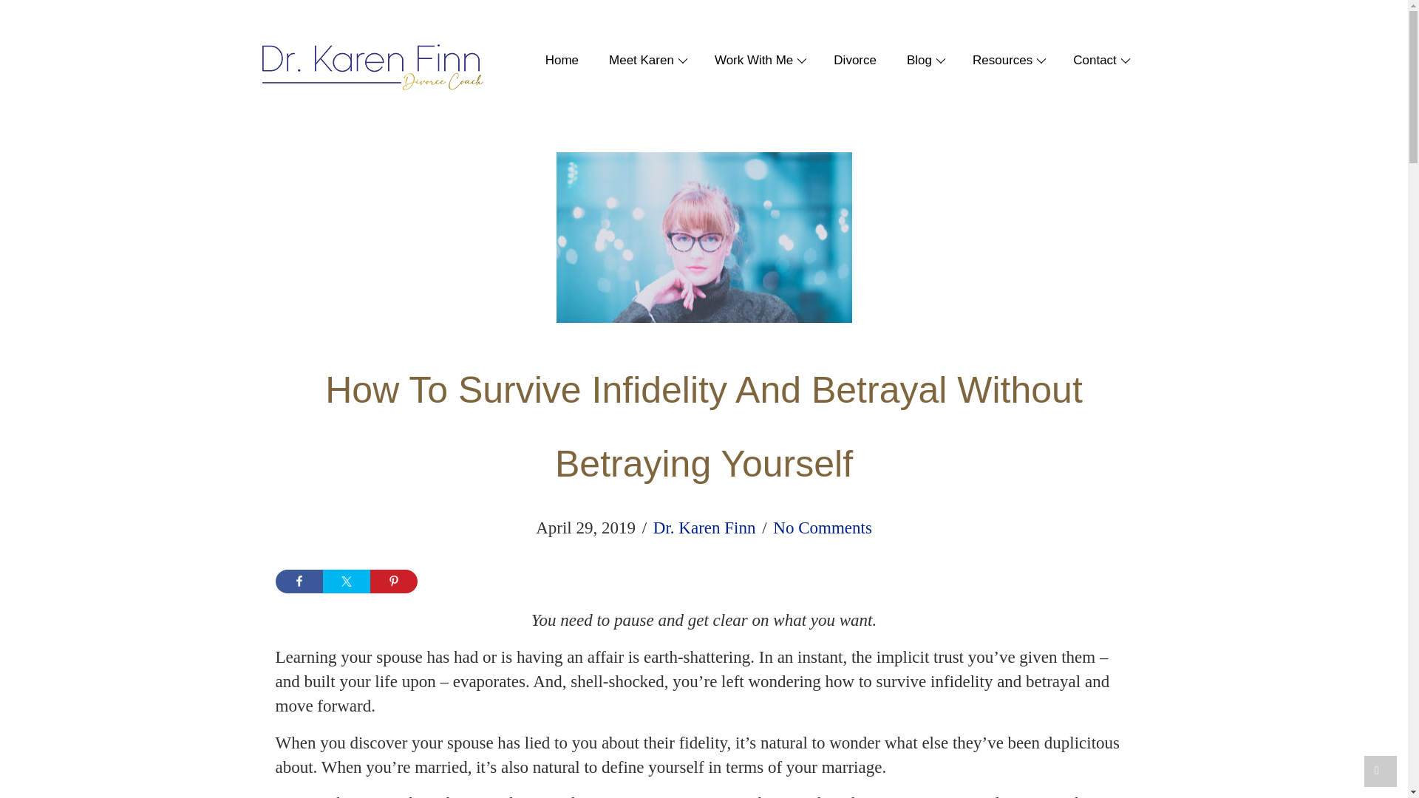 This screenshot has width=1419, height=798. What do you see at coordinates (345, 582) in the screenshot?
I see `Share on Twitter` at bounding box center [345, 582].